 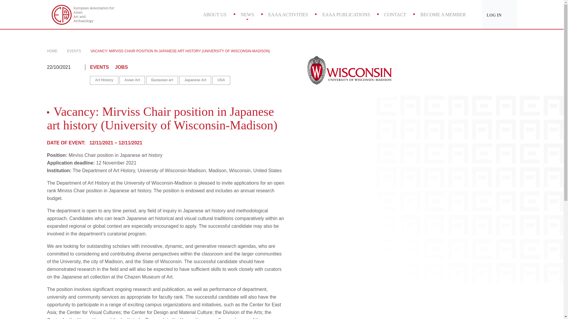 What do you see at coordinates (124, 67) in the screenshot?
I see `JOBS` at bounding box center [124, 67].